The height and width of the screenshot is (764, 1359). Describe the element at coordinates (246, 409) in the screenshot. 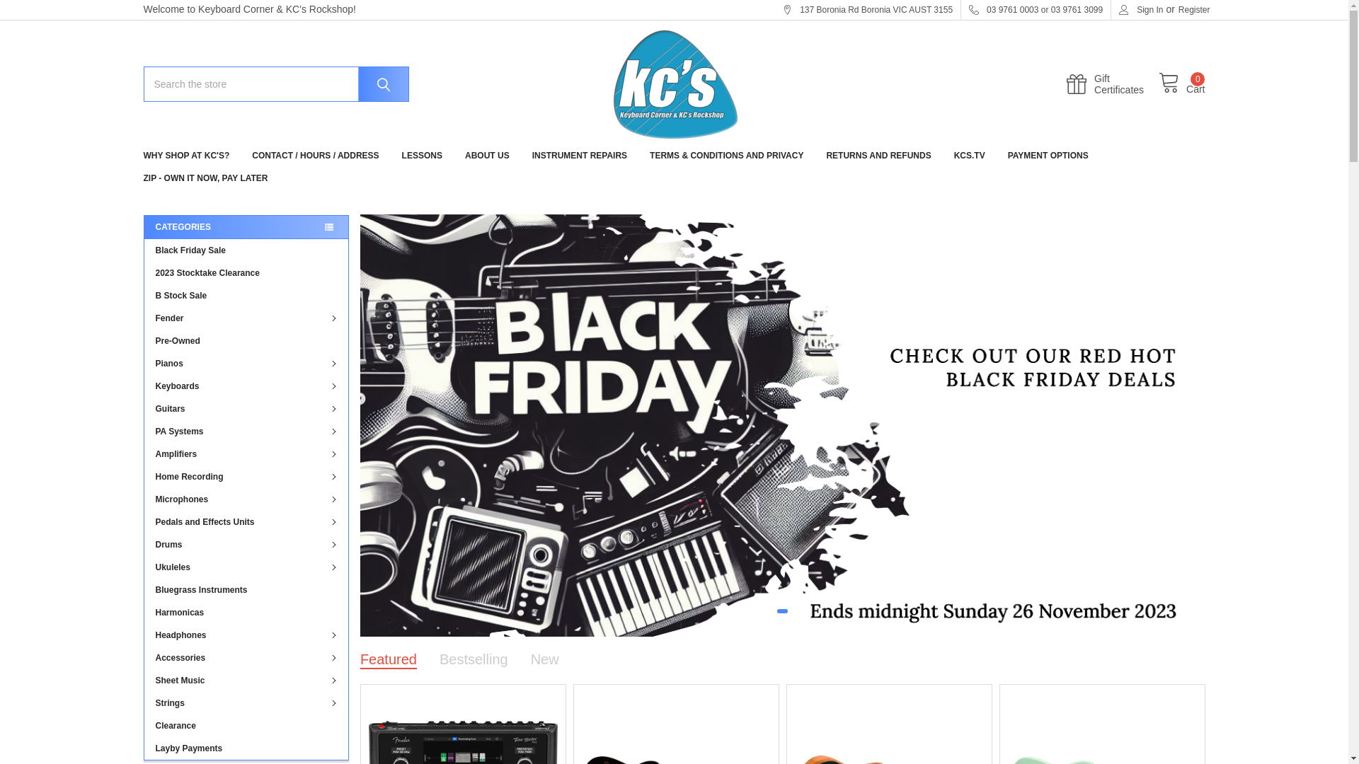

I see `Guitars` at that location.